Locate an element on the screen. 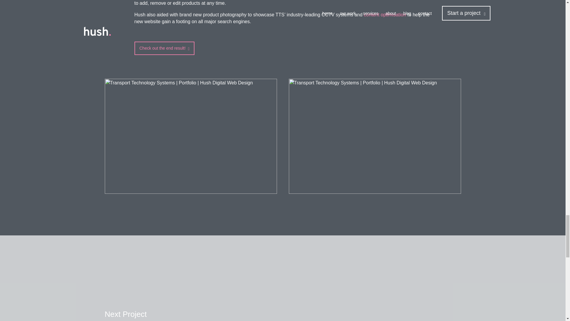 Image resolution: width=570 pixels, height=321 pixels. Check out the end result! is located at coordinates (164, 48).